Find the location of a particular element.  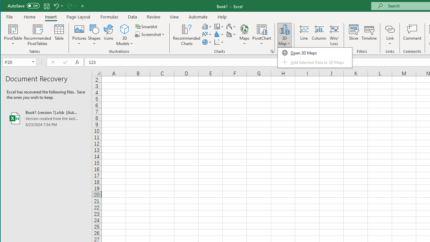

Link is located at coordinates (390, 29).